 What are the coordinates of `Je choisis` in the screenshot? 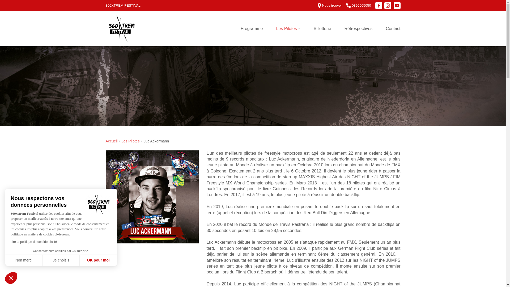 It's located at (61, 260).